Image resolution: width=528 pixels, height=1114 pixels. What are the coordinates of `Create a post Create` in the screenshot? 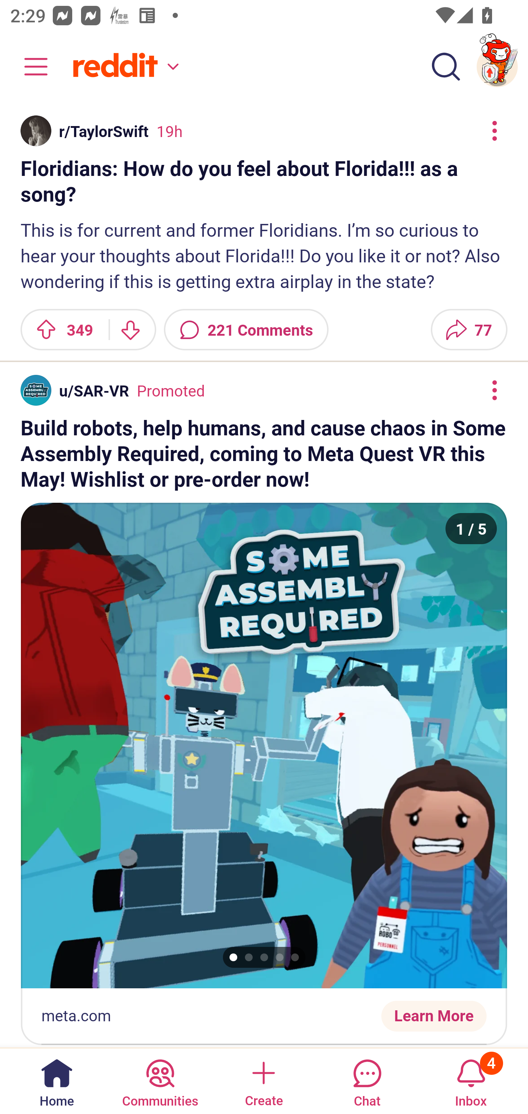 It's located at (263, 1080).